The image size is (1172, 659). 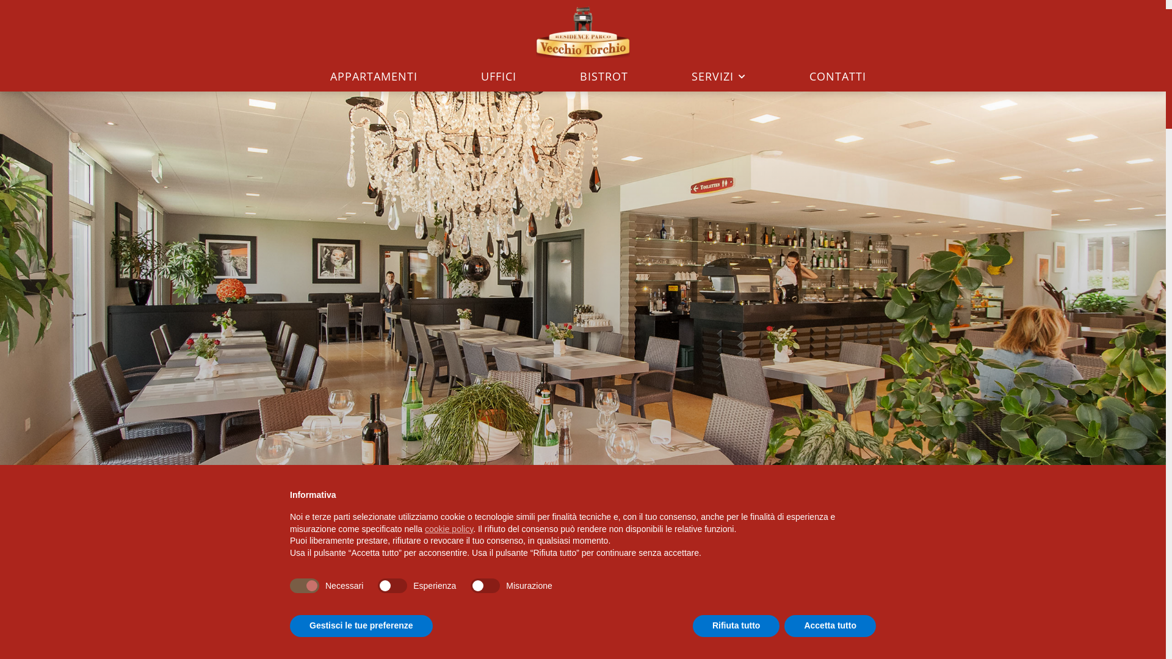 I want to click on APPARTAMENTI, so click(x=374, y=76).